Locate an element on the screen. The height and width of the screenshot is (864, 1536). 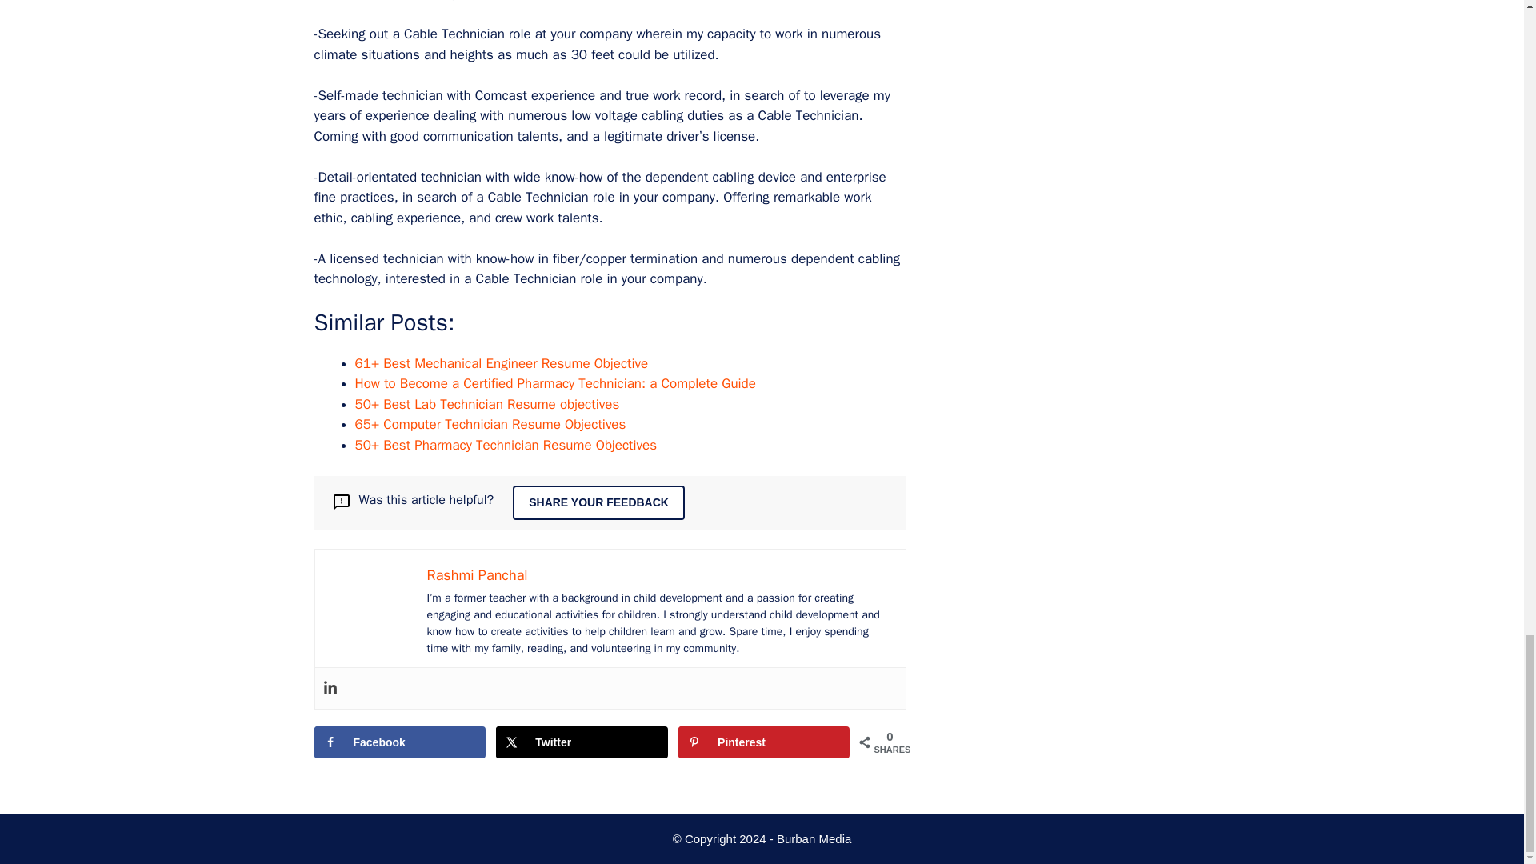
SHARE YOUR FEEDBACK is located at coordinates (598, 502).